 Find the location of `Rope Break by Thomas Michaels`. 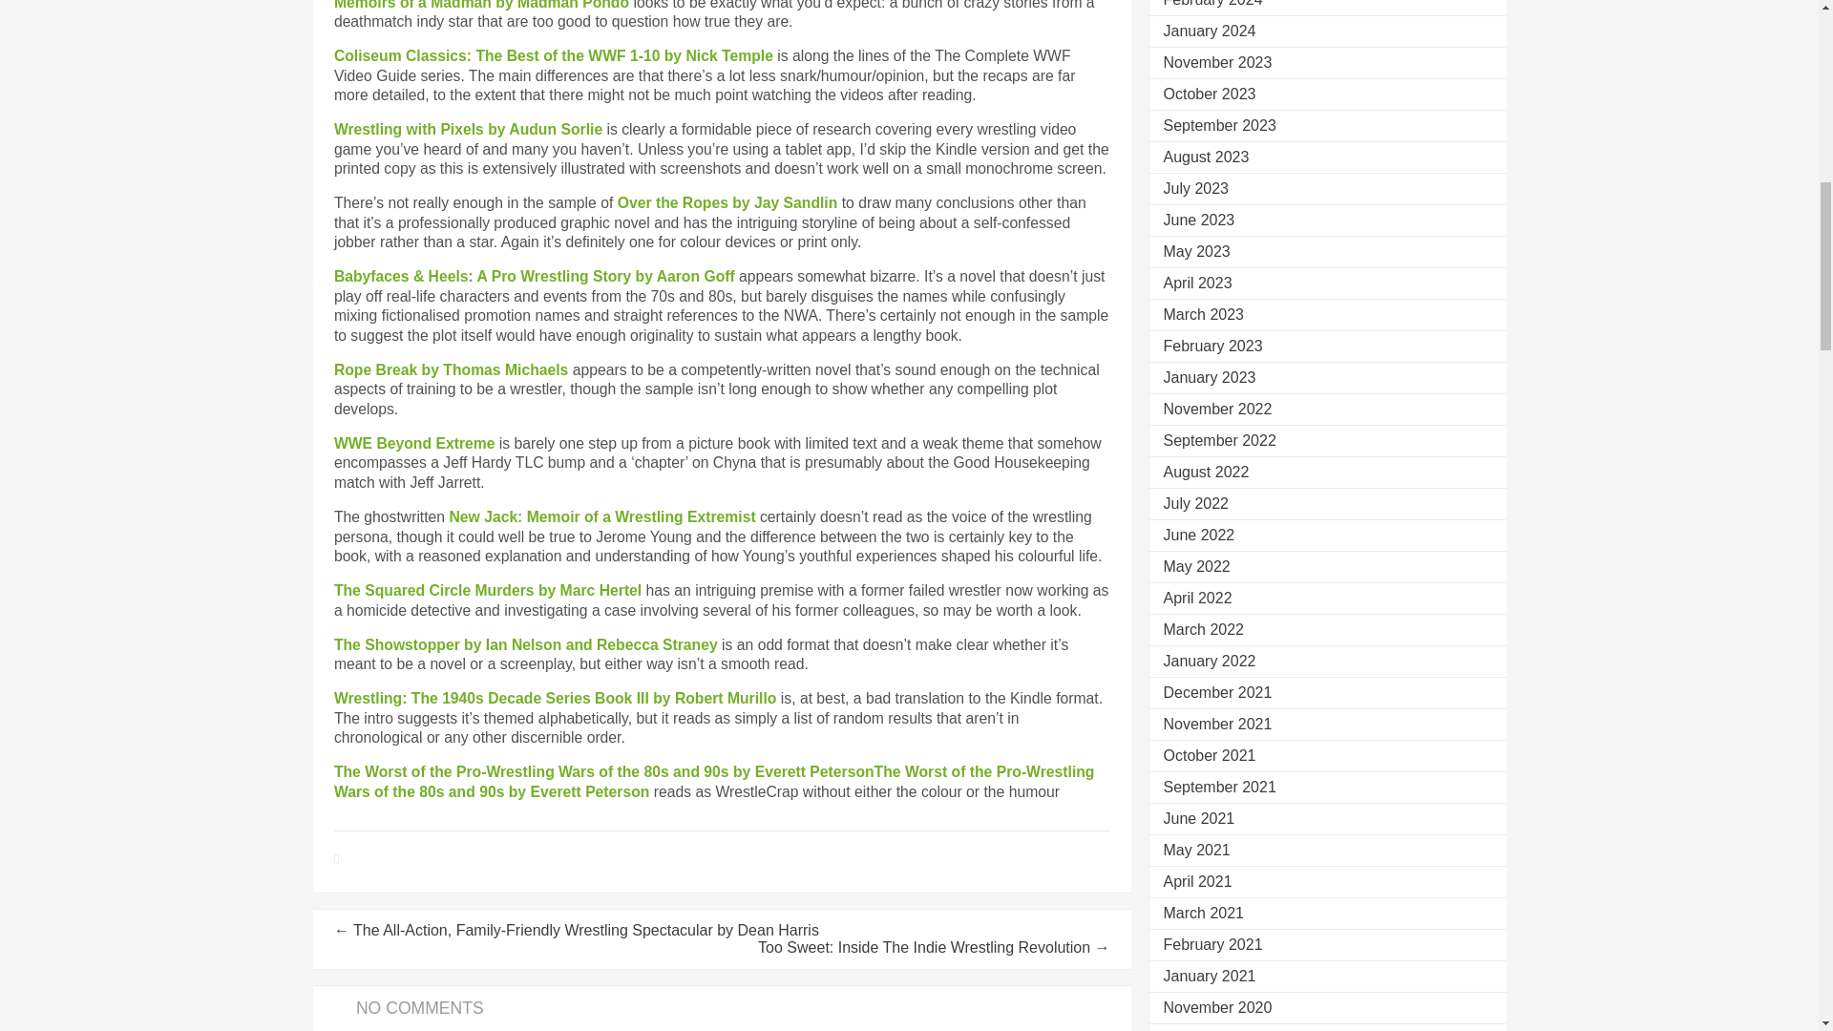

Rope Break by Thomas Michaels is located at coordinates (451, 370).